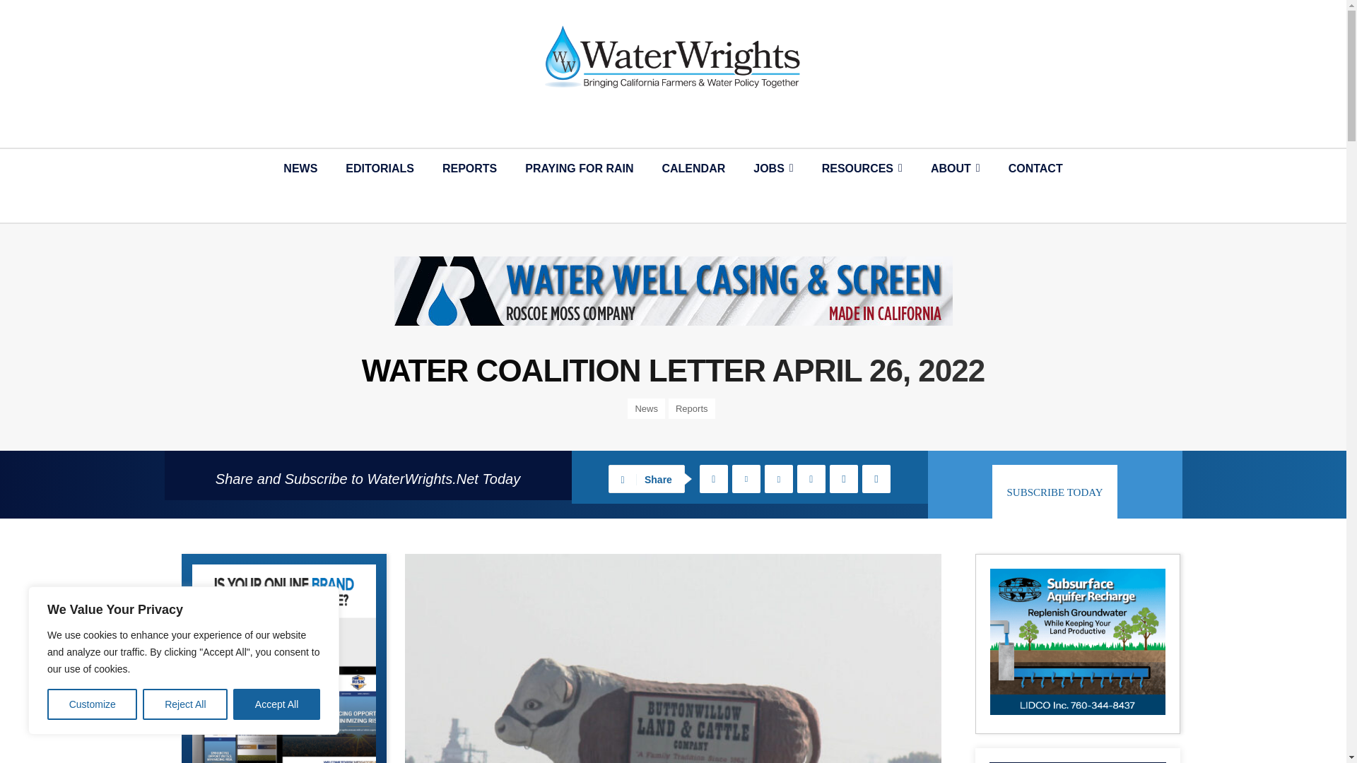  What do you see at coordinates (185, 704) in the screenshot?
I see `Reject All` at bounding box center [185, 704].